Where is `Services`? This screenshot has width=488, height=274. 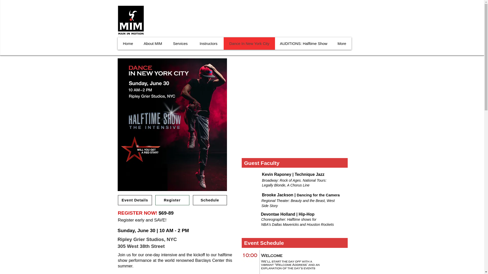 Services is located at coordinates (180, 43).